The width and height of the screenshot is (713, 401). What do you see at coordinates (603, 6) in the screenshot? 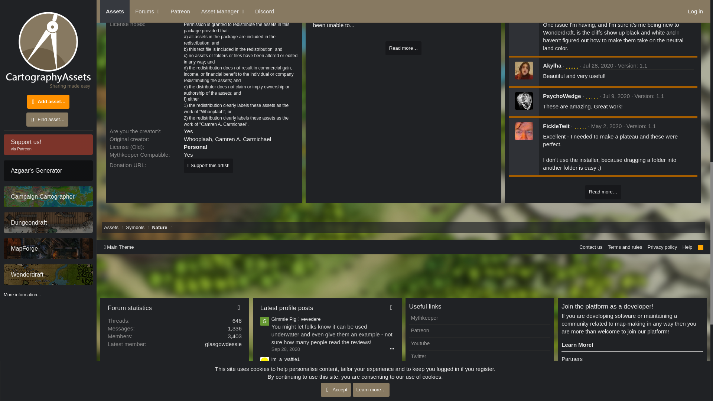
I see `Oct 5, 2020 at 11:16 PM` at bounding box center [603, 6].